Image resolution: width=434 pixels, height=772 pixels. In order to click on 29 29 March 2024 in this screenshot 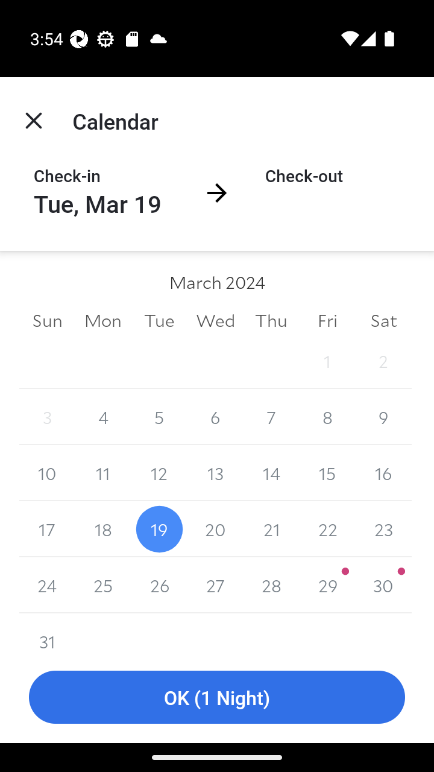, I will do `click(327, 585)`.